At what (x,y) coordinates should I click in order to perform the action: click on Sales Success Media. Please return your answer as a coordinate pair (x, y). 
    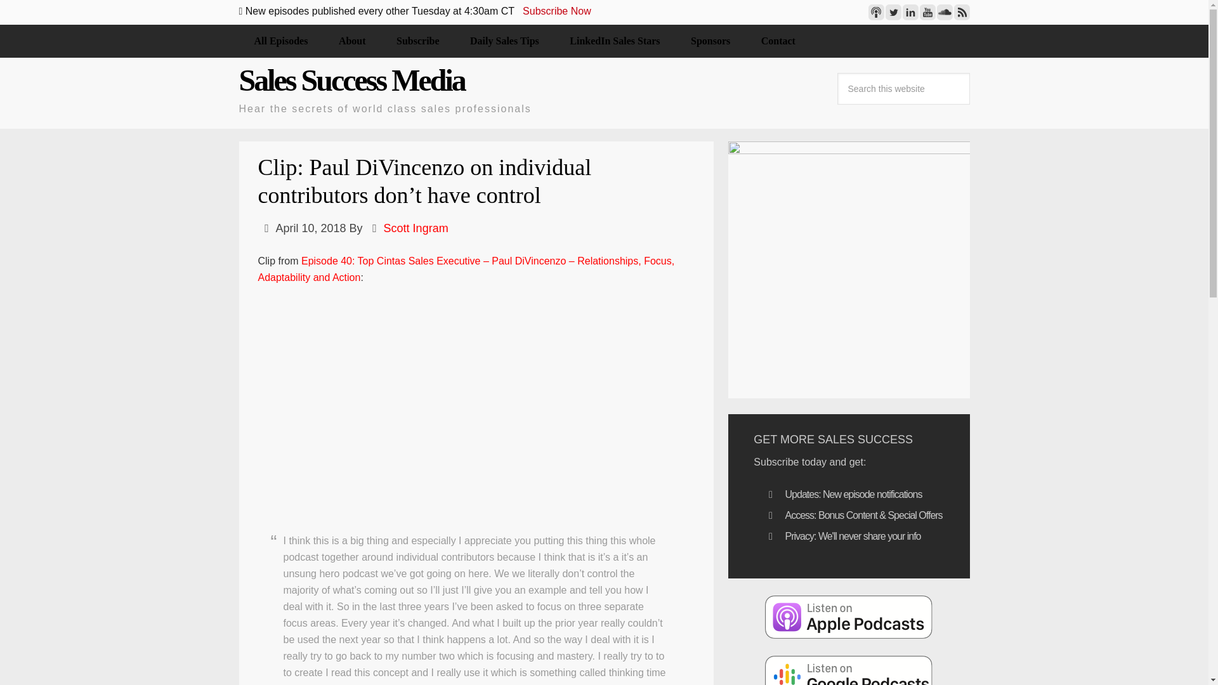
    Looking at the image, I should click on (351, 80).